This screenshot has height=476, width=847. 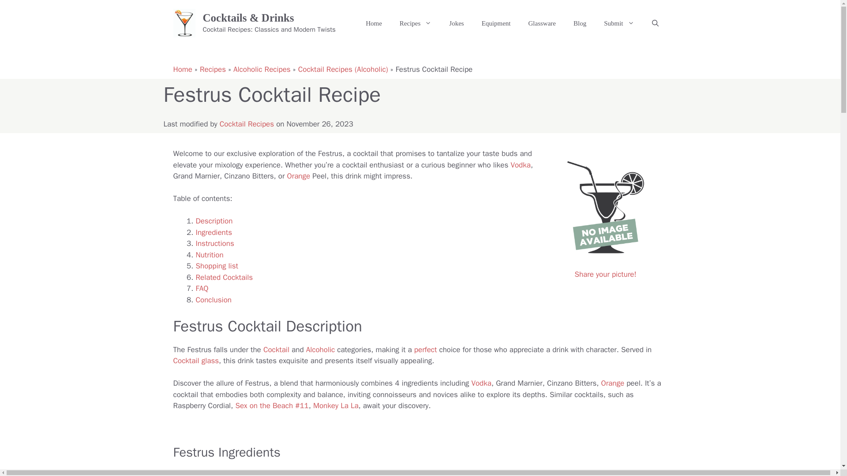 What do you see at coordinates (416, 23) in the screenshot?
I see `Recipes` at bounding box center [416, 23].